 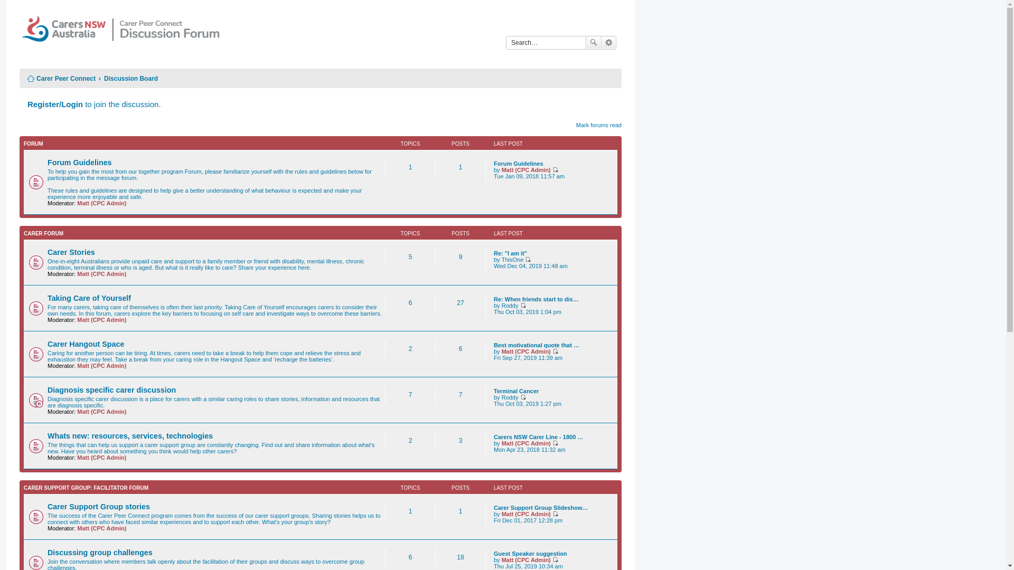 What do you see at coordinates (608, 43) in the screenshot?
I see `Advanced search` at bounding box center [608, 43].